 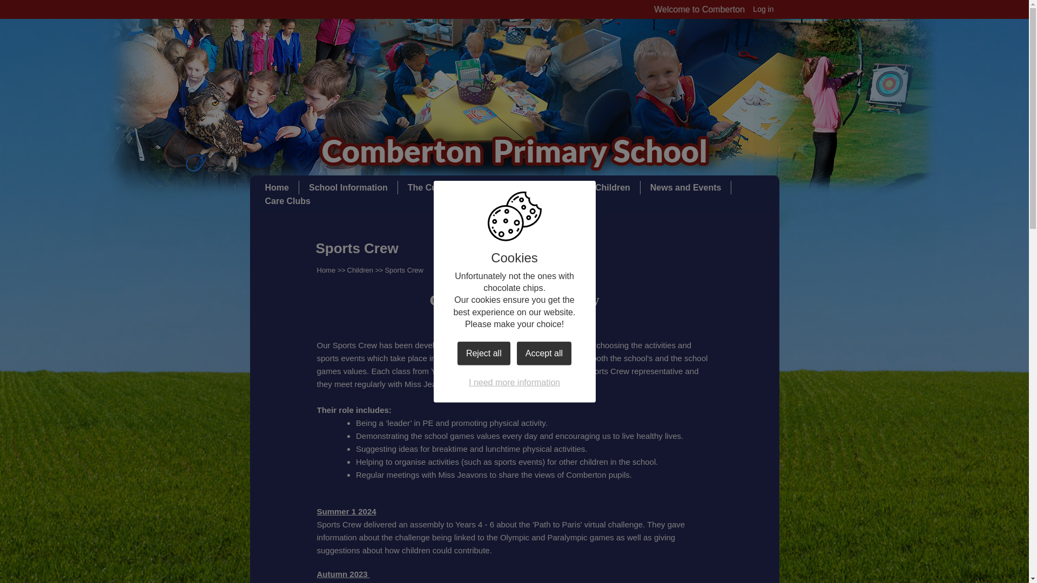 What do you see at coordinates (440, 191) in the screenshot?
I see `The Curriculum` at bounding box center [440, 191].